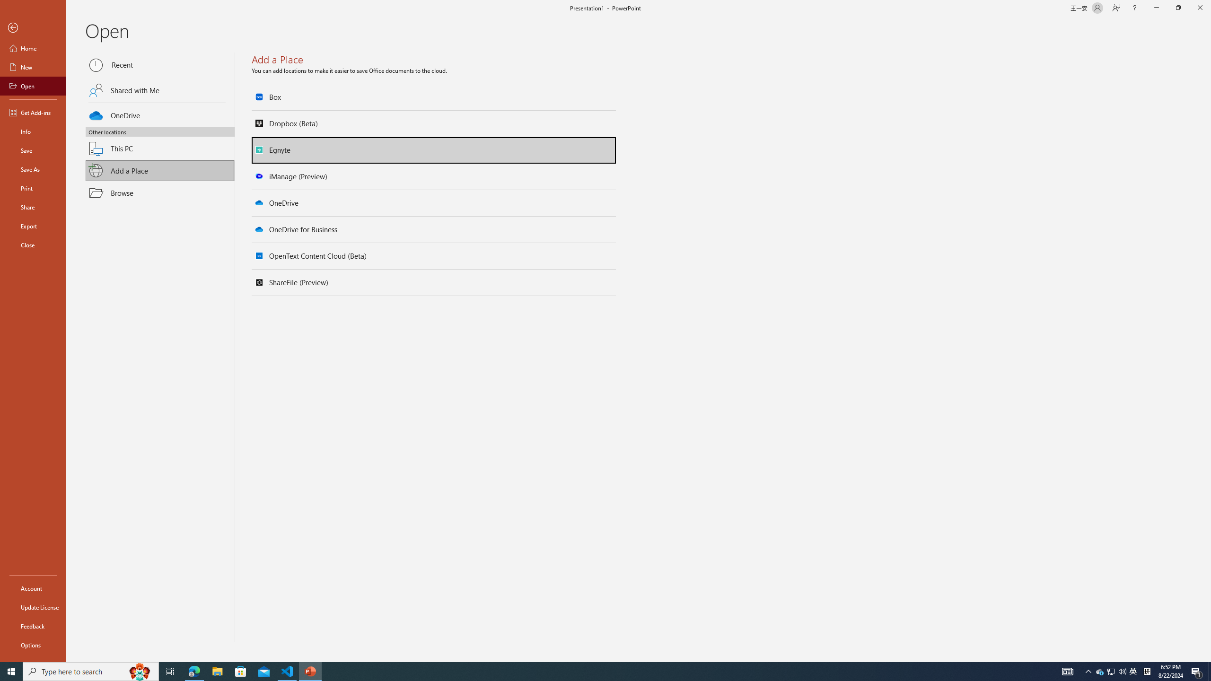  What do you see at coordinates (33, 226) in the screenshot?
I see `Export` at bounding box center [33, 226].